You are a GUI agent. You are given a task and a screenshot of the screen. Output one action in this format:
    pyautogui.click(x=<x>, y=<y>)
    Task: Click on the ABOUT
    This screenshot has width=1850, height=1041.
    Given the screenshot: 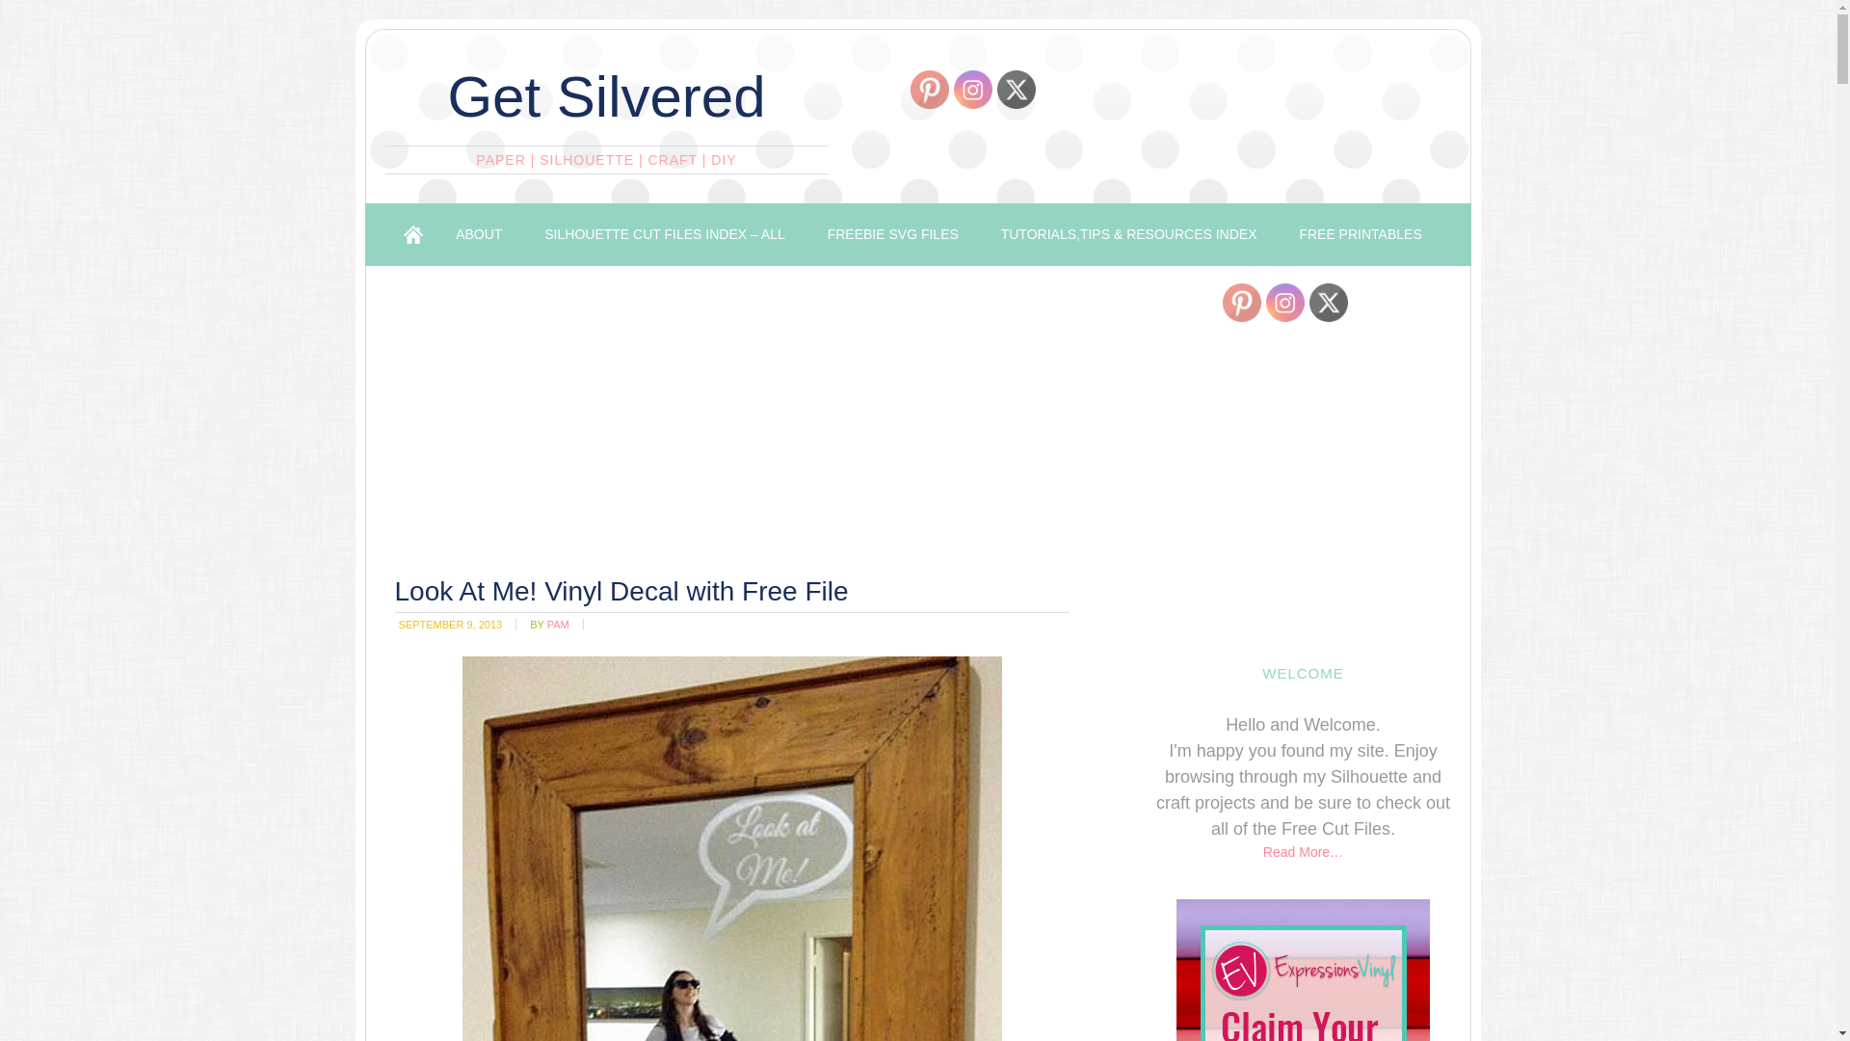 What is the action you would take?
    pyautogui.click(x=479, y=234)
    